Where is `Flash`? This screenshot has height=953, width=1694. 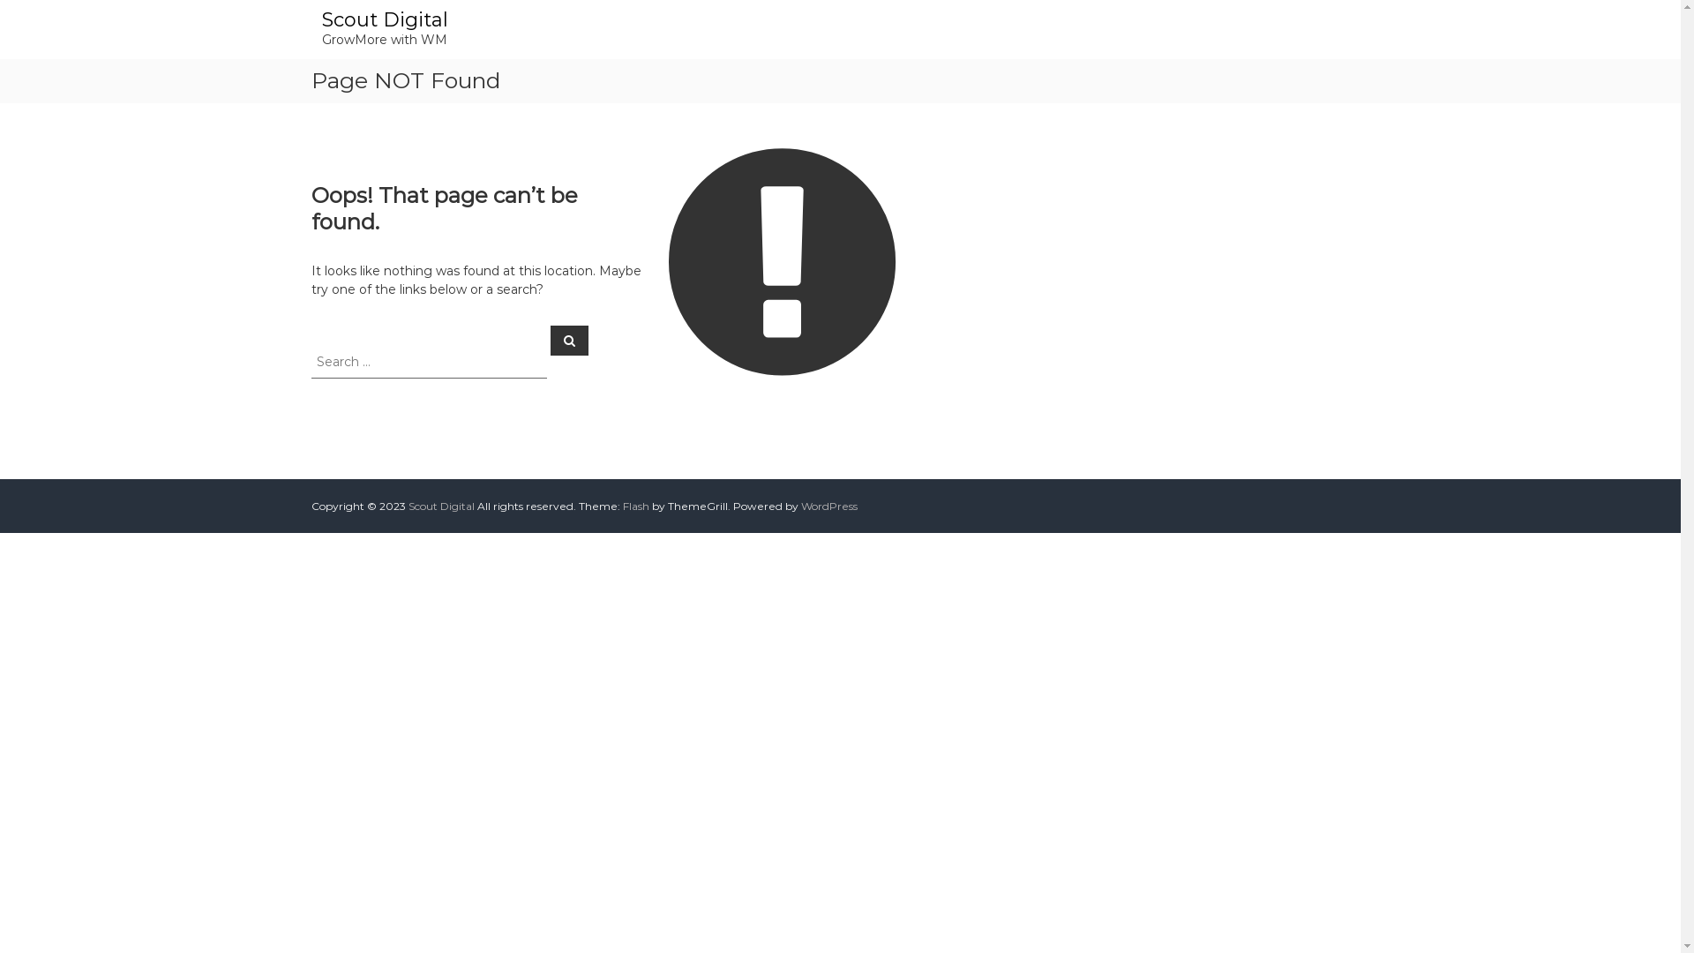 Flash is located at coordinates (636, 507).